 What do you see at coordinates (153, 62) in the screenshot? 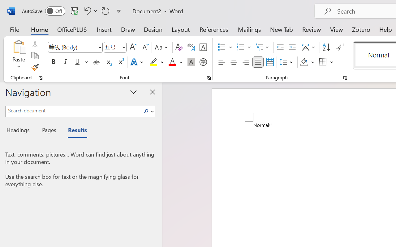
I see `Text Highlight Color Yellow` at bounding box center [153, 62].